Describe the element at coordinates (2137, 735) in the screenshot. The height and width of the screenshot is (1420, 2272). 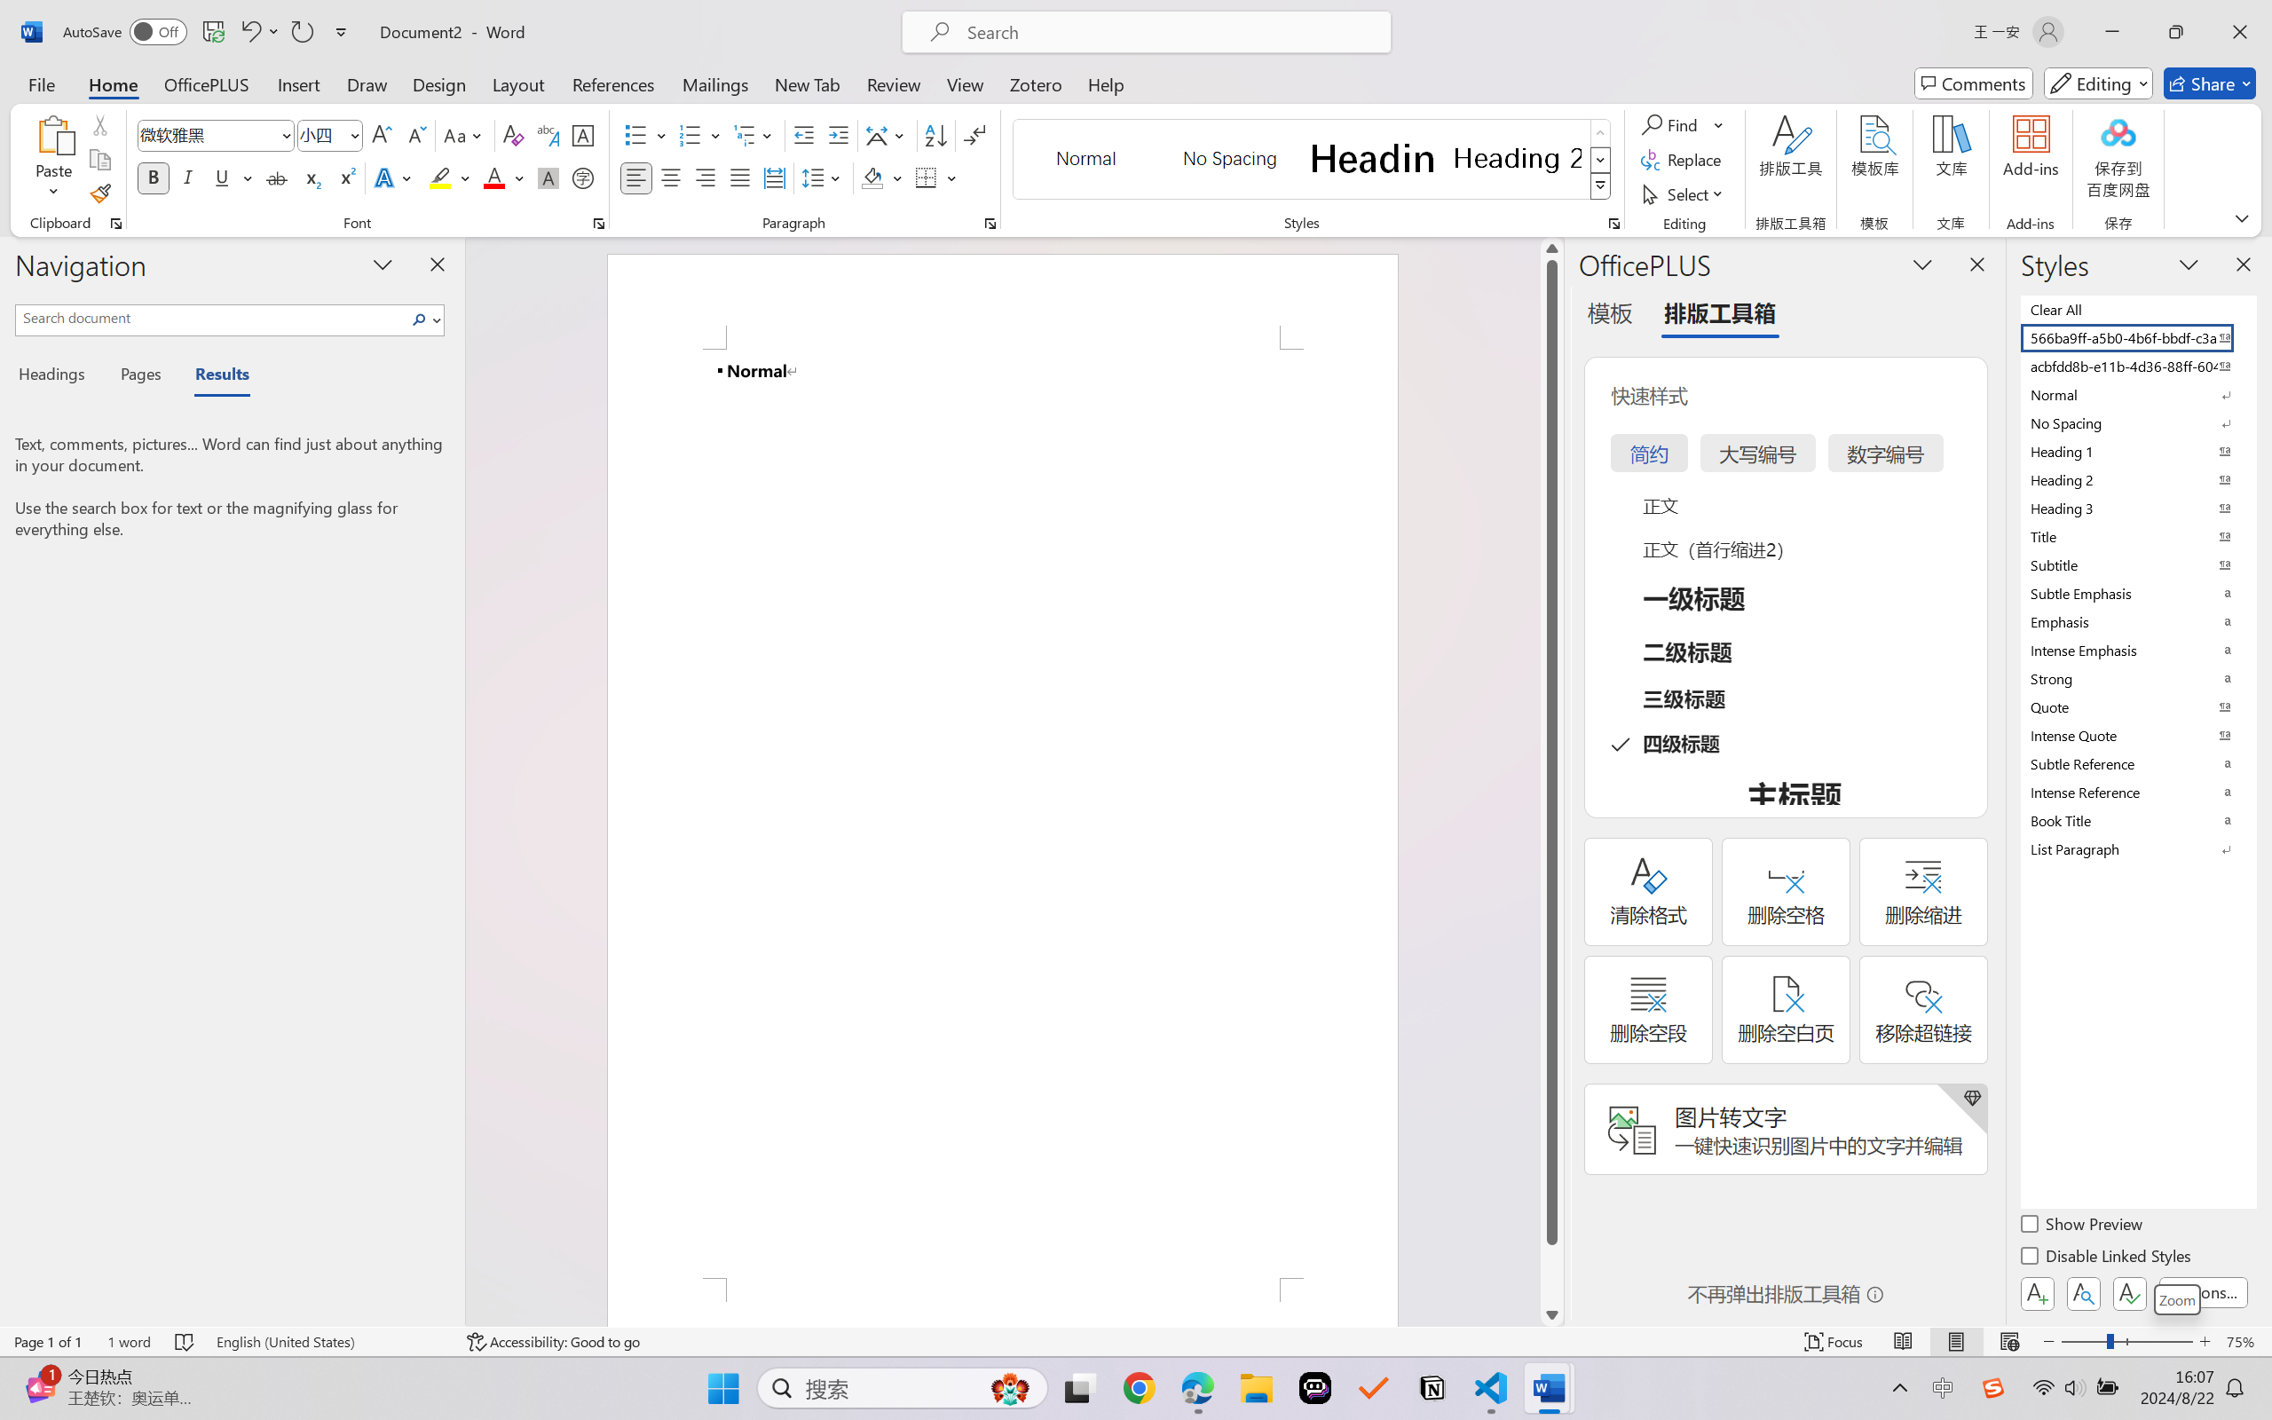
I see `Intense Quote` at that location.